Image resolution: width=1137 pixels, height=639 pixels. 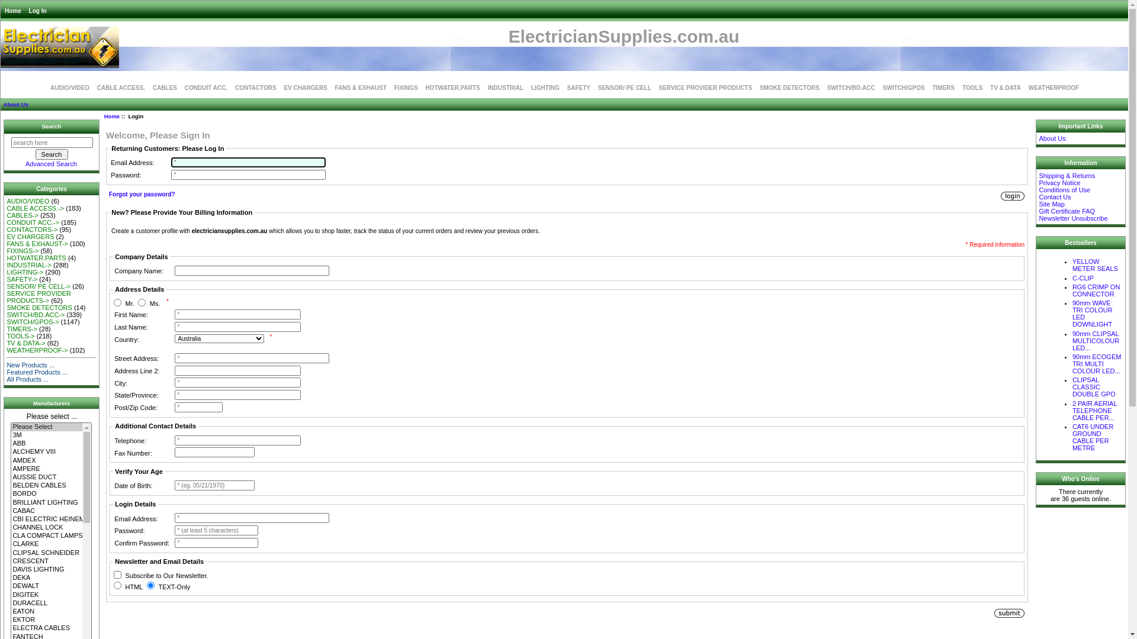 I want to click on CLIPSAL CLASSIC DOUBLE GPO, so click(x=1094, y=387).